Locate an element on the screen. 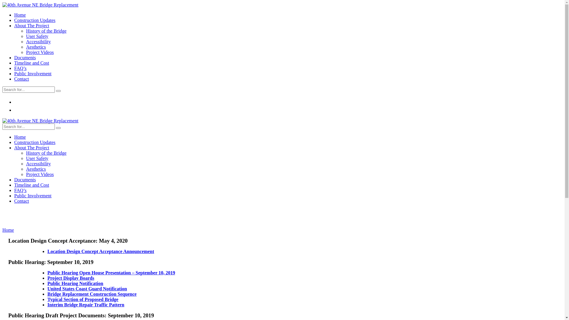 Image resolution: width=569 pixels, height=320 pixels. Timeline and Cost is located at coordinates (32, 185).